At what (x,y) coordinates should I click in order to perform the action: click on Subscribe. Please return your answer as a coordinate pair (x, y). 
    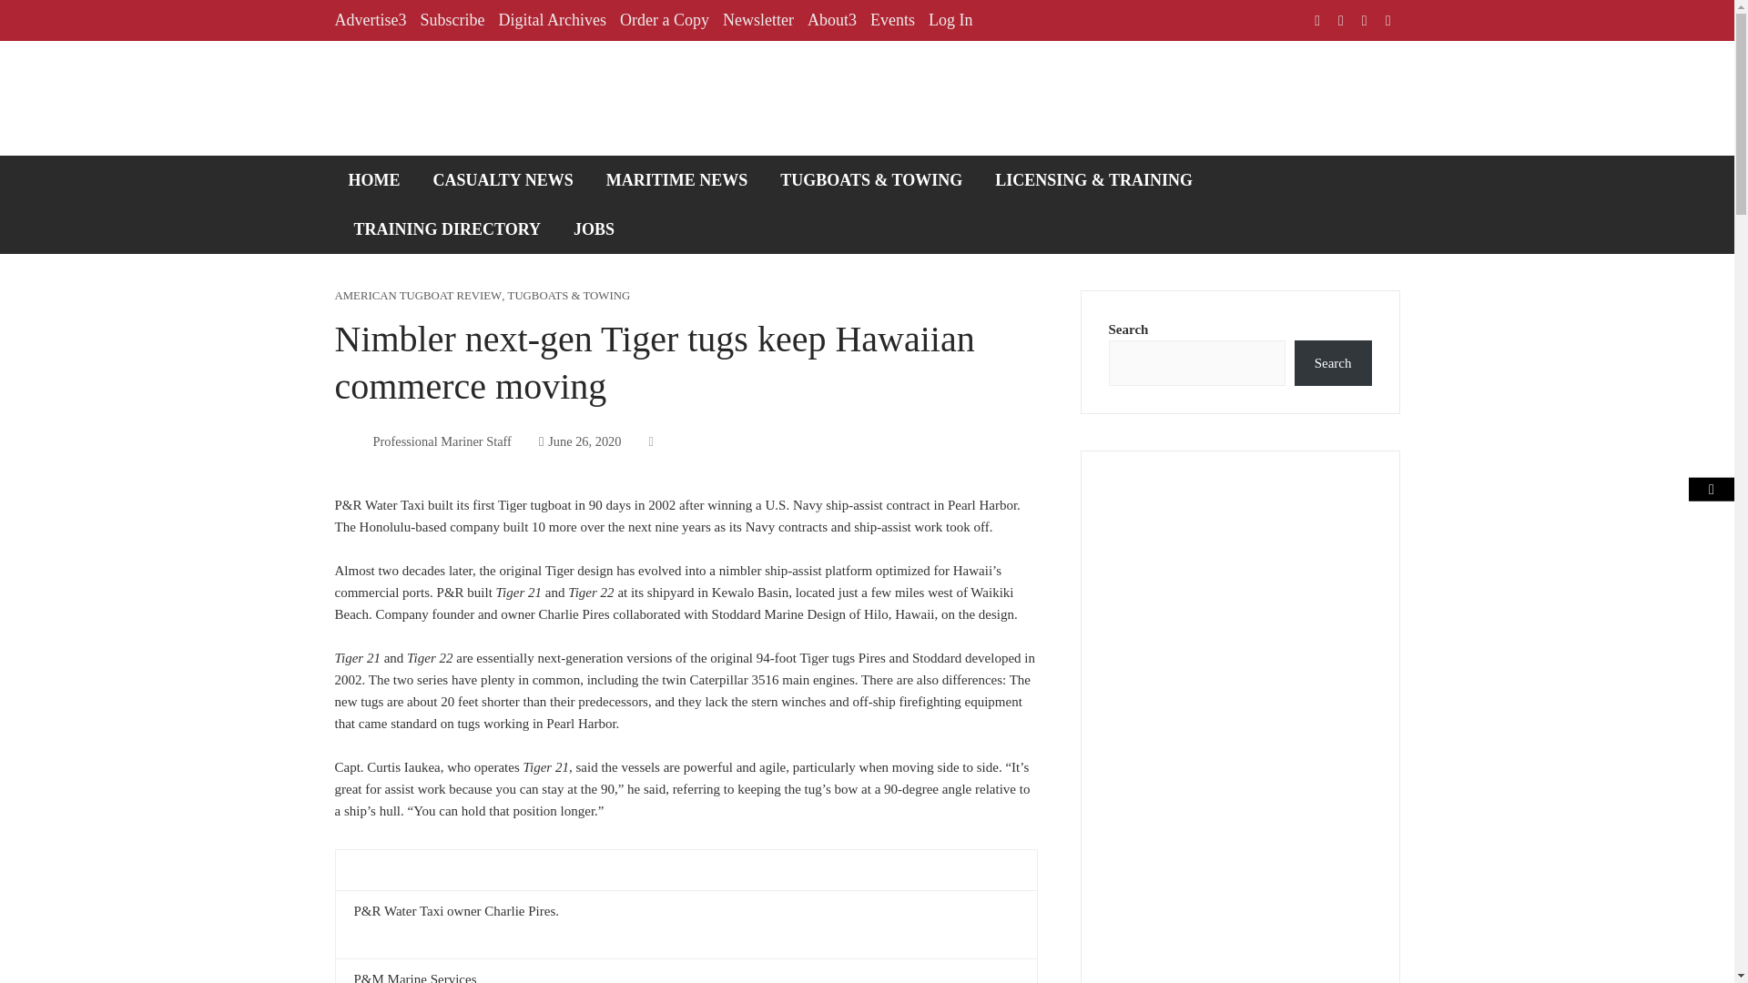
    Looking at the image, I should click on (452, 20).